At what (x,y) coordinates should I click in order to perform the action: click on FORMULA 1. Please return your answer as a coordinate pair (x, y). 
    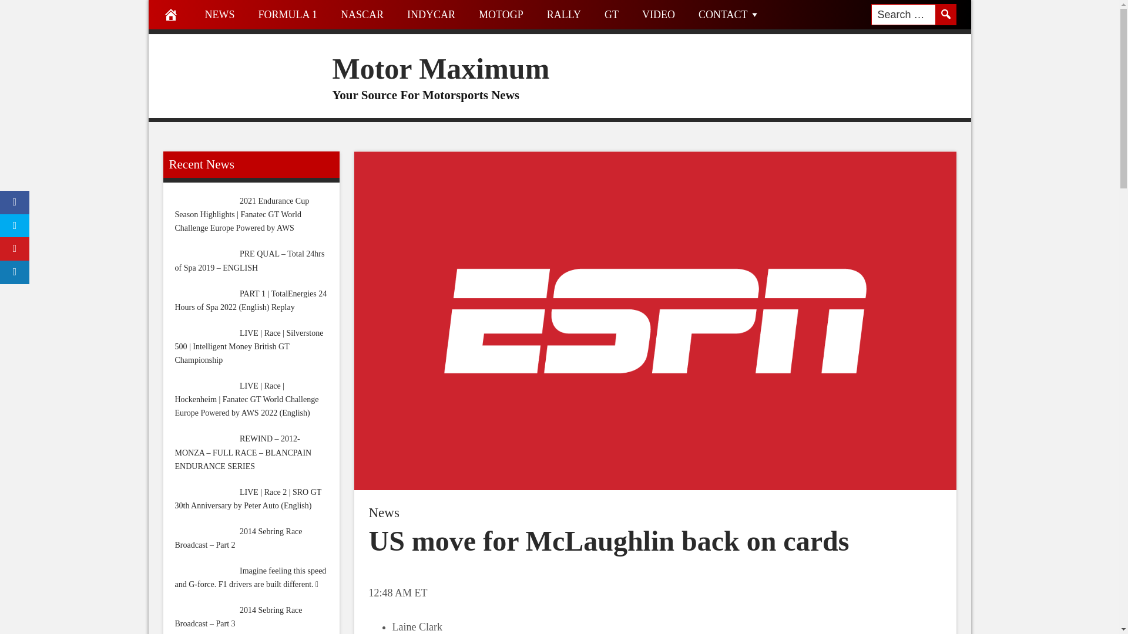
    Looking at the image, I should click on (288, 14).